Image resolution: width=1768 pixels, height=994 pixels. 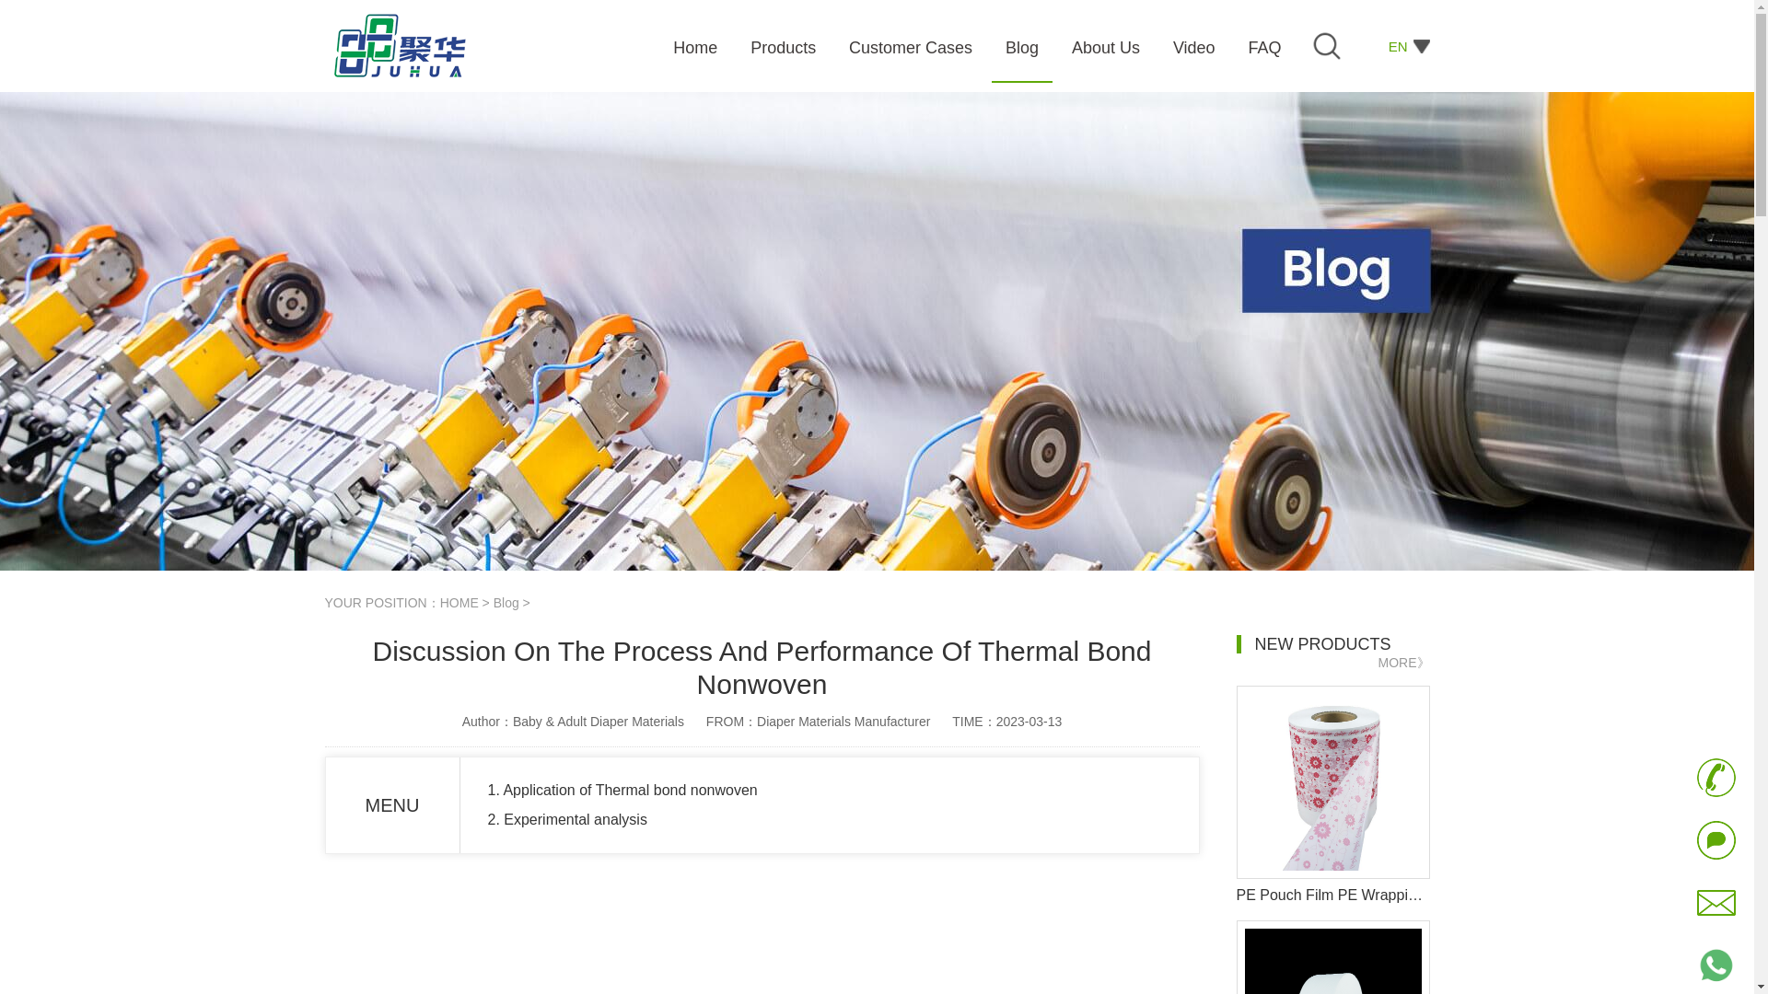 What do you see at coordinates (913, 48) in the screenshot?
I see `Customer Cases` at bounding box center [913, 48].